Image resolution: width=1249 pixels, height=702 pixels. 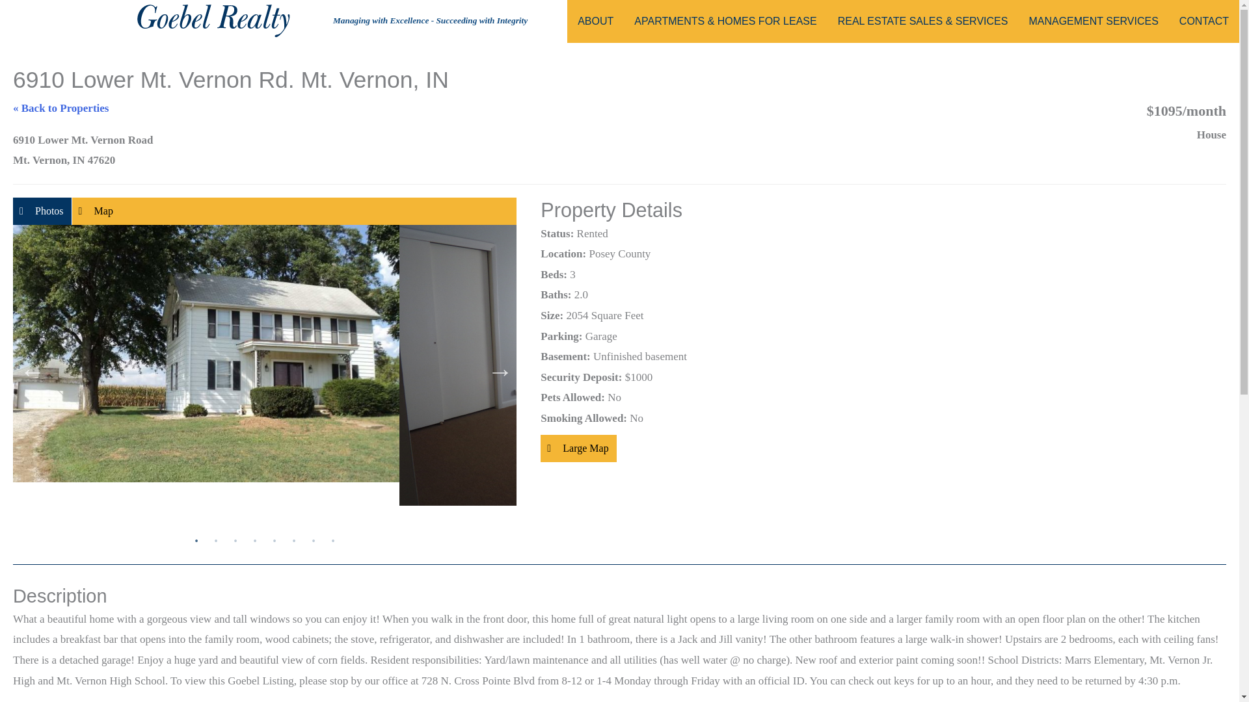 What do you see at coordinates (96, 211) in the screenshot?
I see `Map` at bounding box center [96, 211].